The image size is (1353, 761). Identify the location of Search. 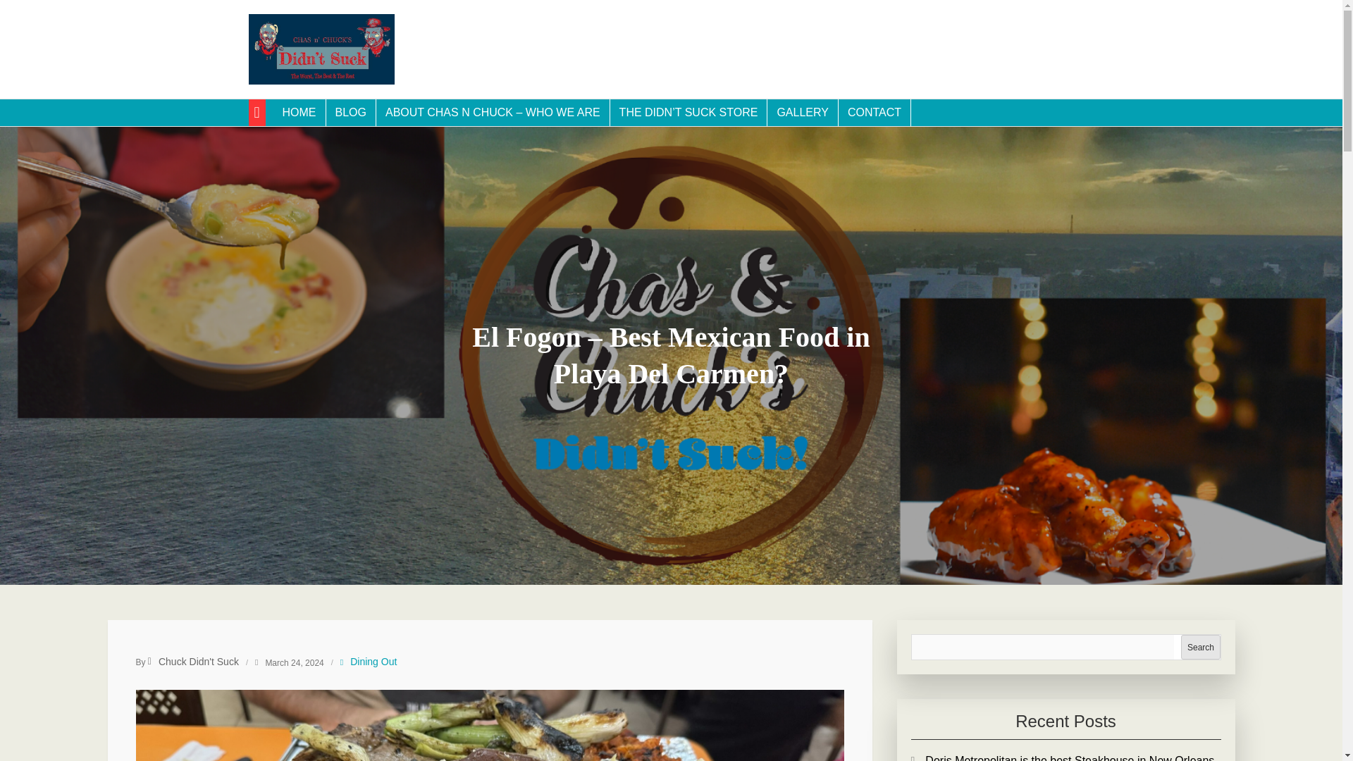
(1201, 647).